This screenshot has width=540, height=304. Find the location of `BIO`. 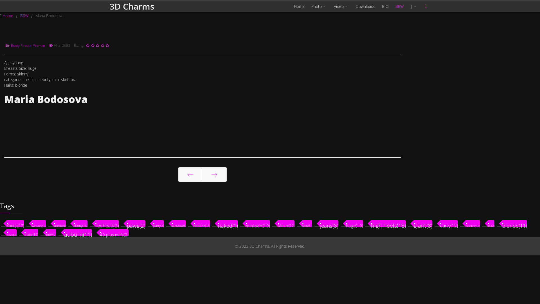

BIO is located at coordinates (385, 6).